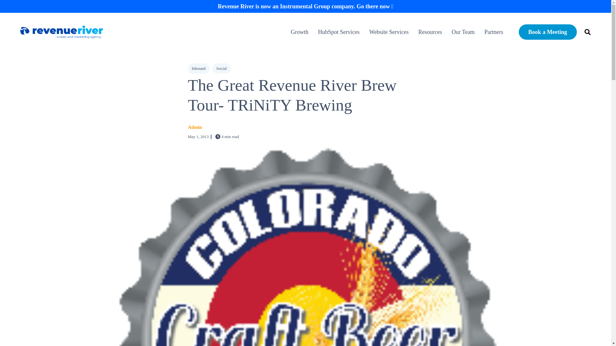 This screenshot has width=616, height=346. Describe the element at coordinates (195, 128) in the screenshot. I see `Admin` at that location.